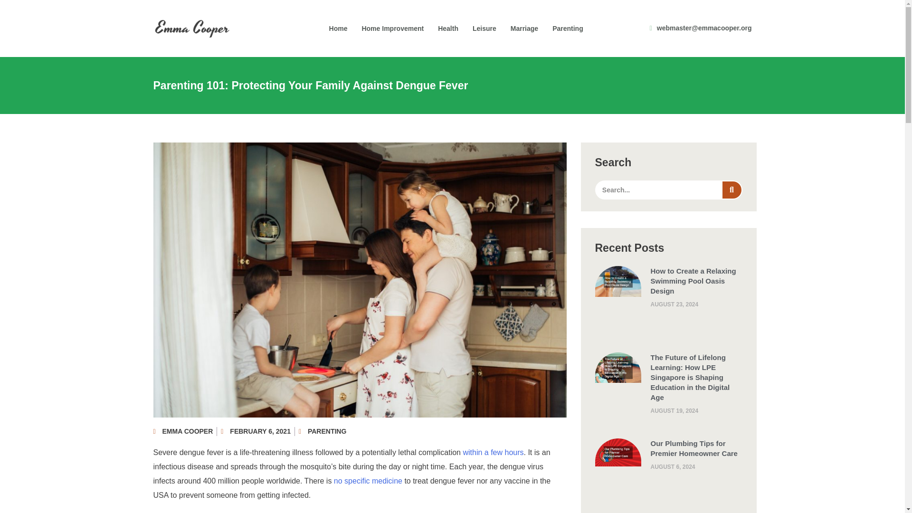  Describe the element at coordinates (693, 281) in the screenshot. I see `How to Create a Relaxing Swimming Pool Oasis Design` at that location.